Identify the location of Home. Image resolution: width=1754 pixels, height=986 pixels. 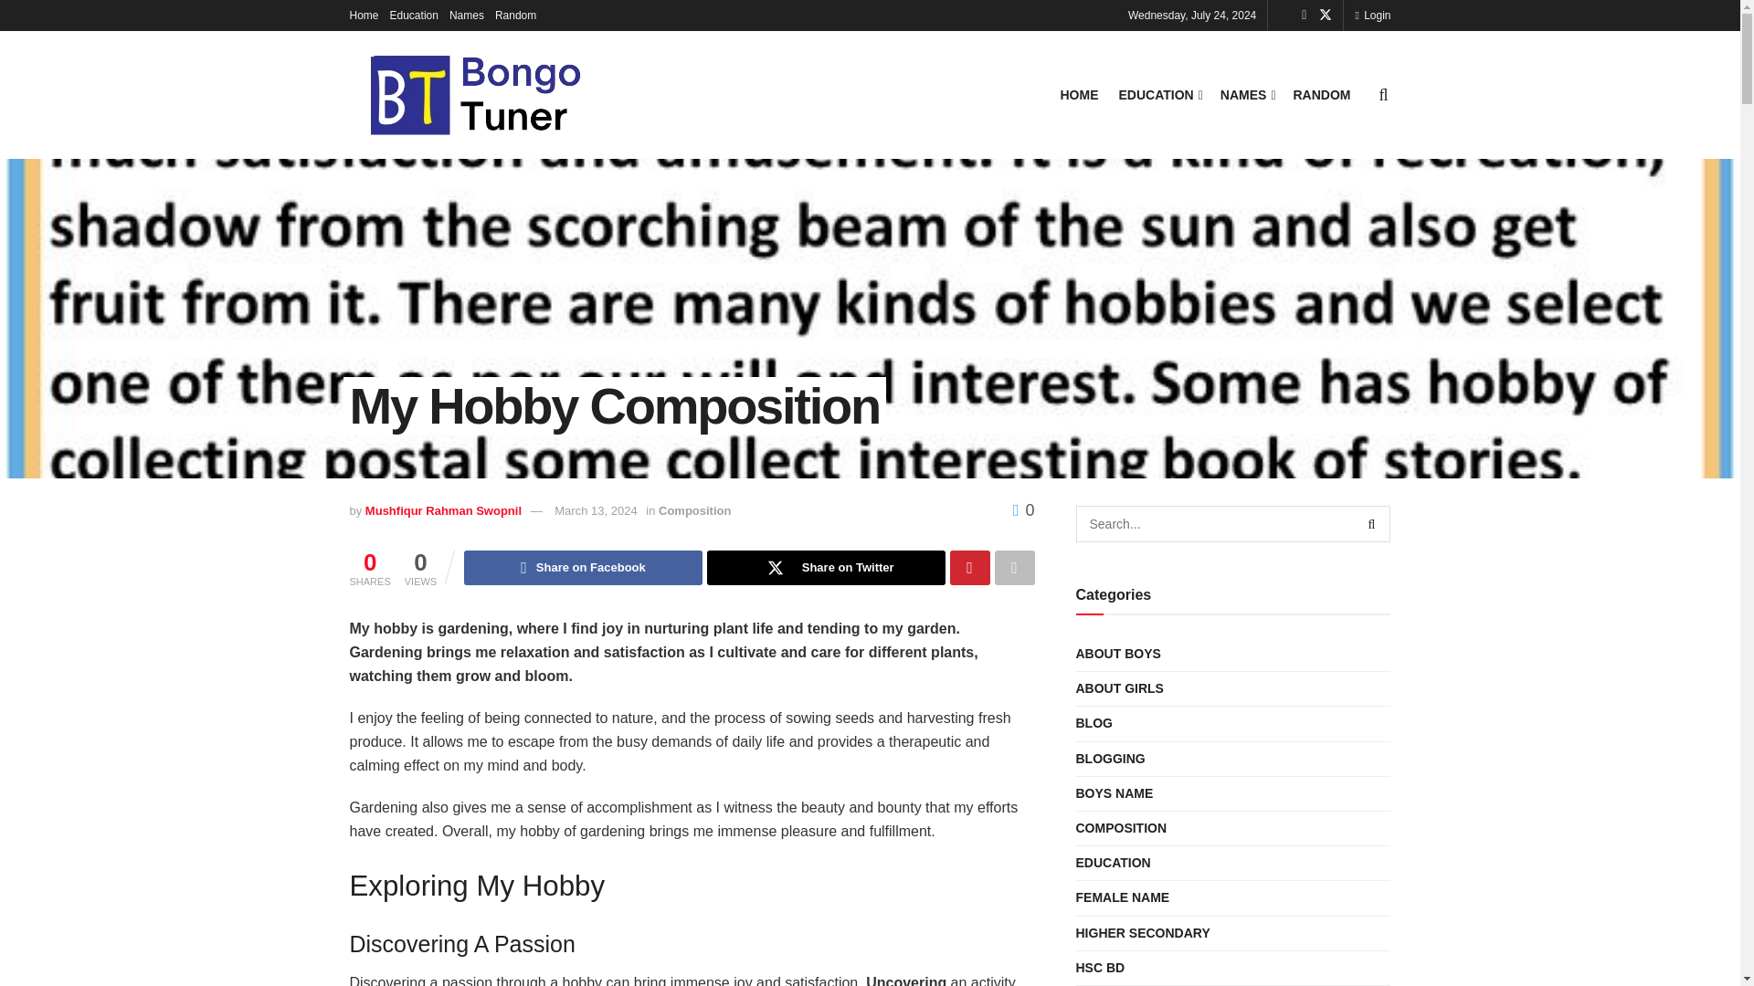
(364, 15).